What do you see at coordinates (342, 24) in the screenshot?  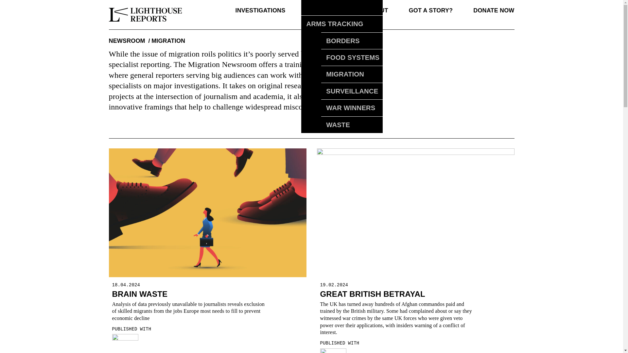 I see `ARMS TRACKING` at bounding box center [342, 24].